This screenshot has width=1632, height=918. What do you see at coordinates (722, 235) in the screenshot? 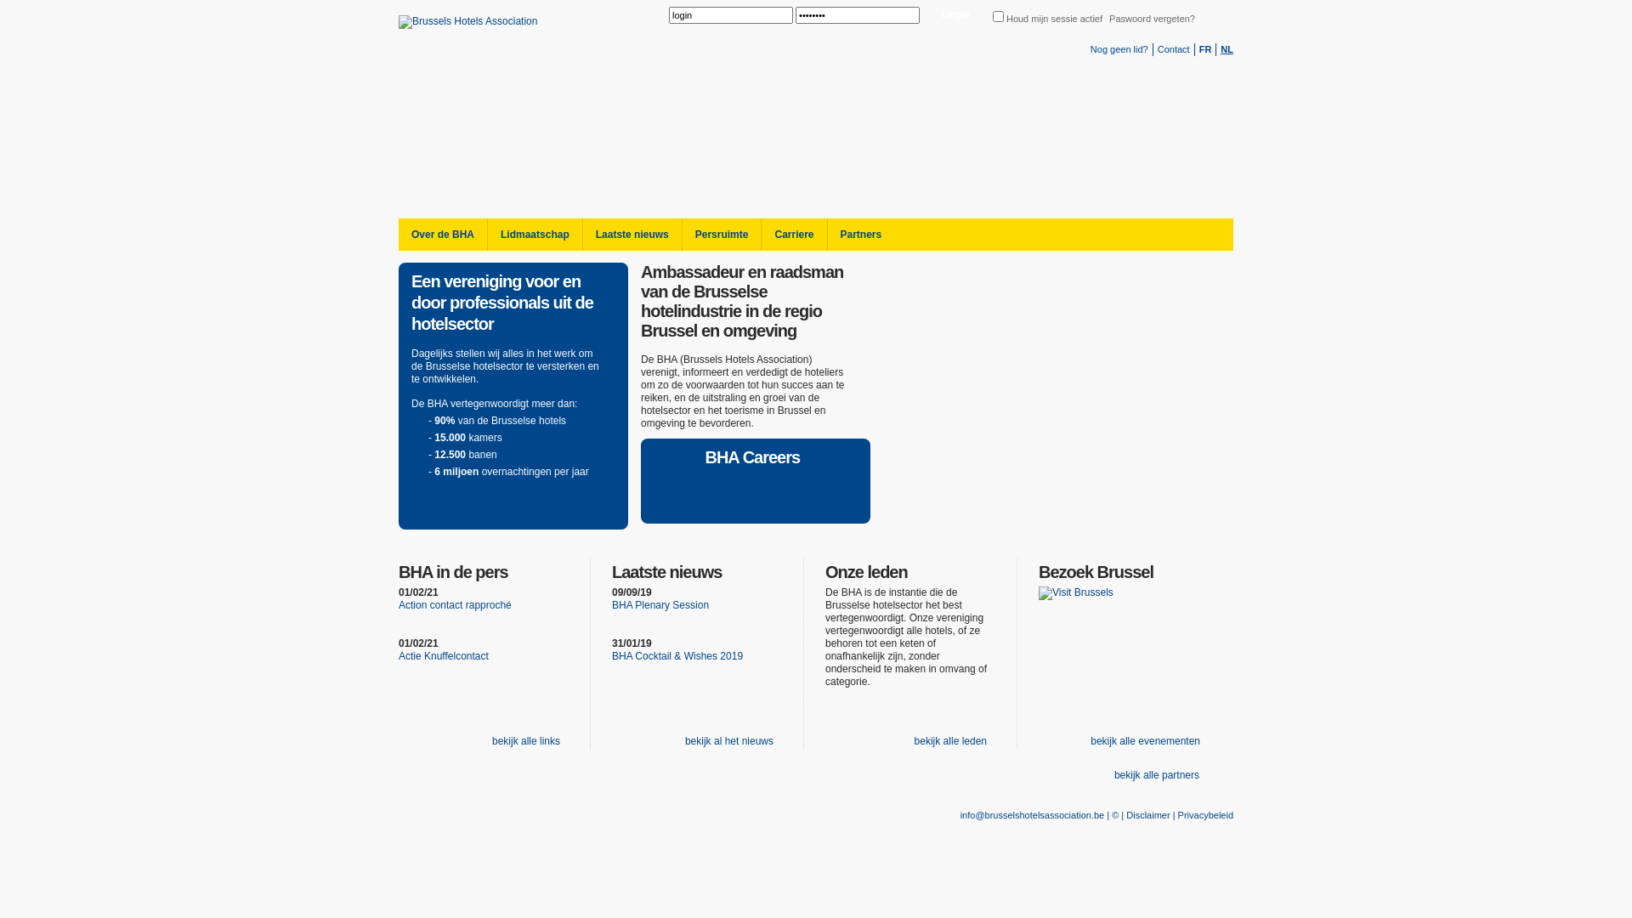
I see `Persruimte` at bounding box center [722, 235].